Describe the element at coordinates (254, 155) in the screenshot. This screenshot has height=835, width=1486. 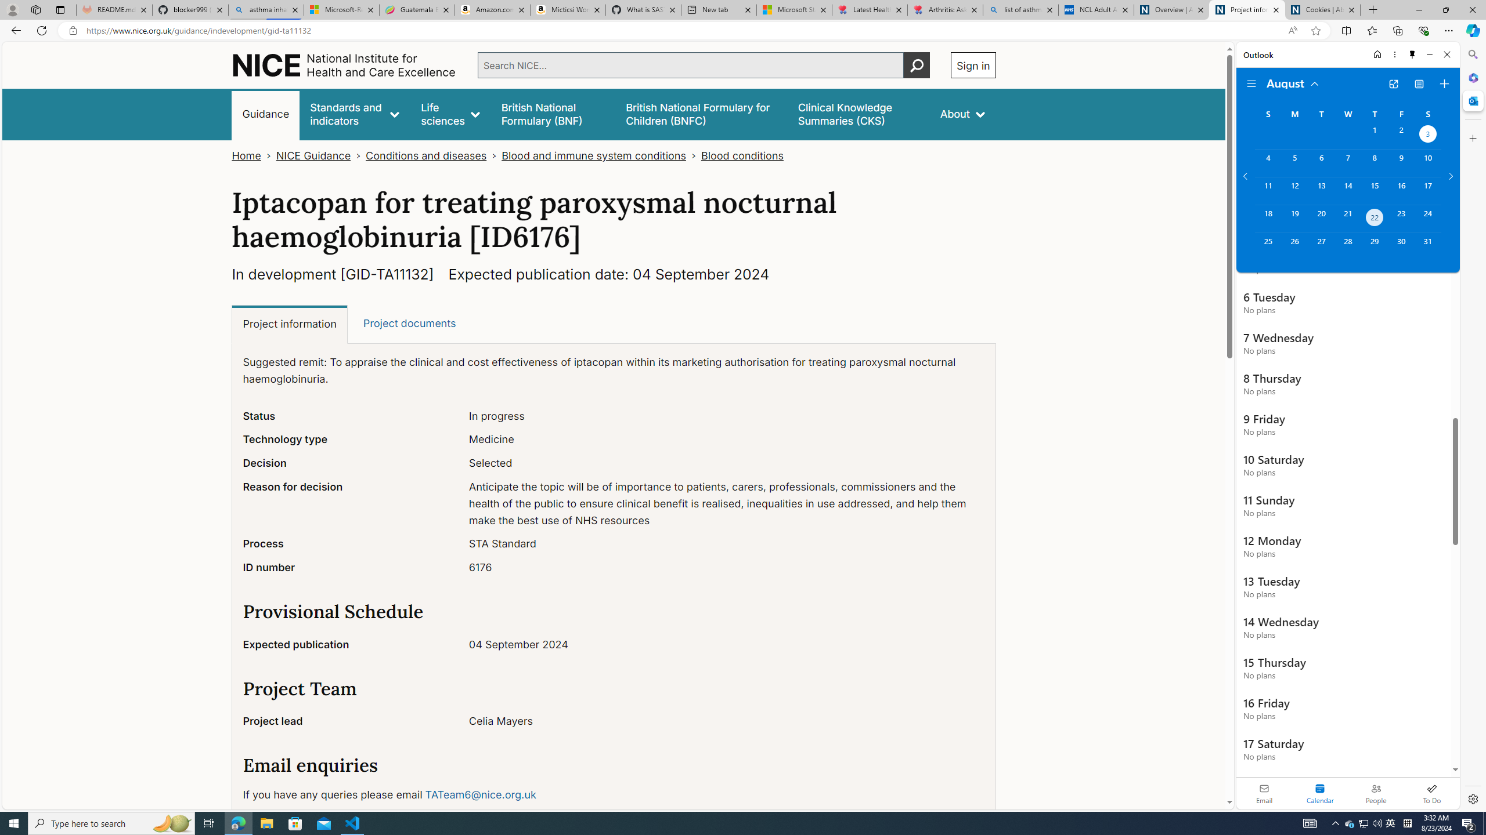
I see `Home>` at that location.